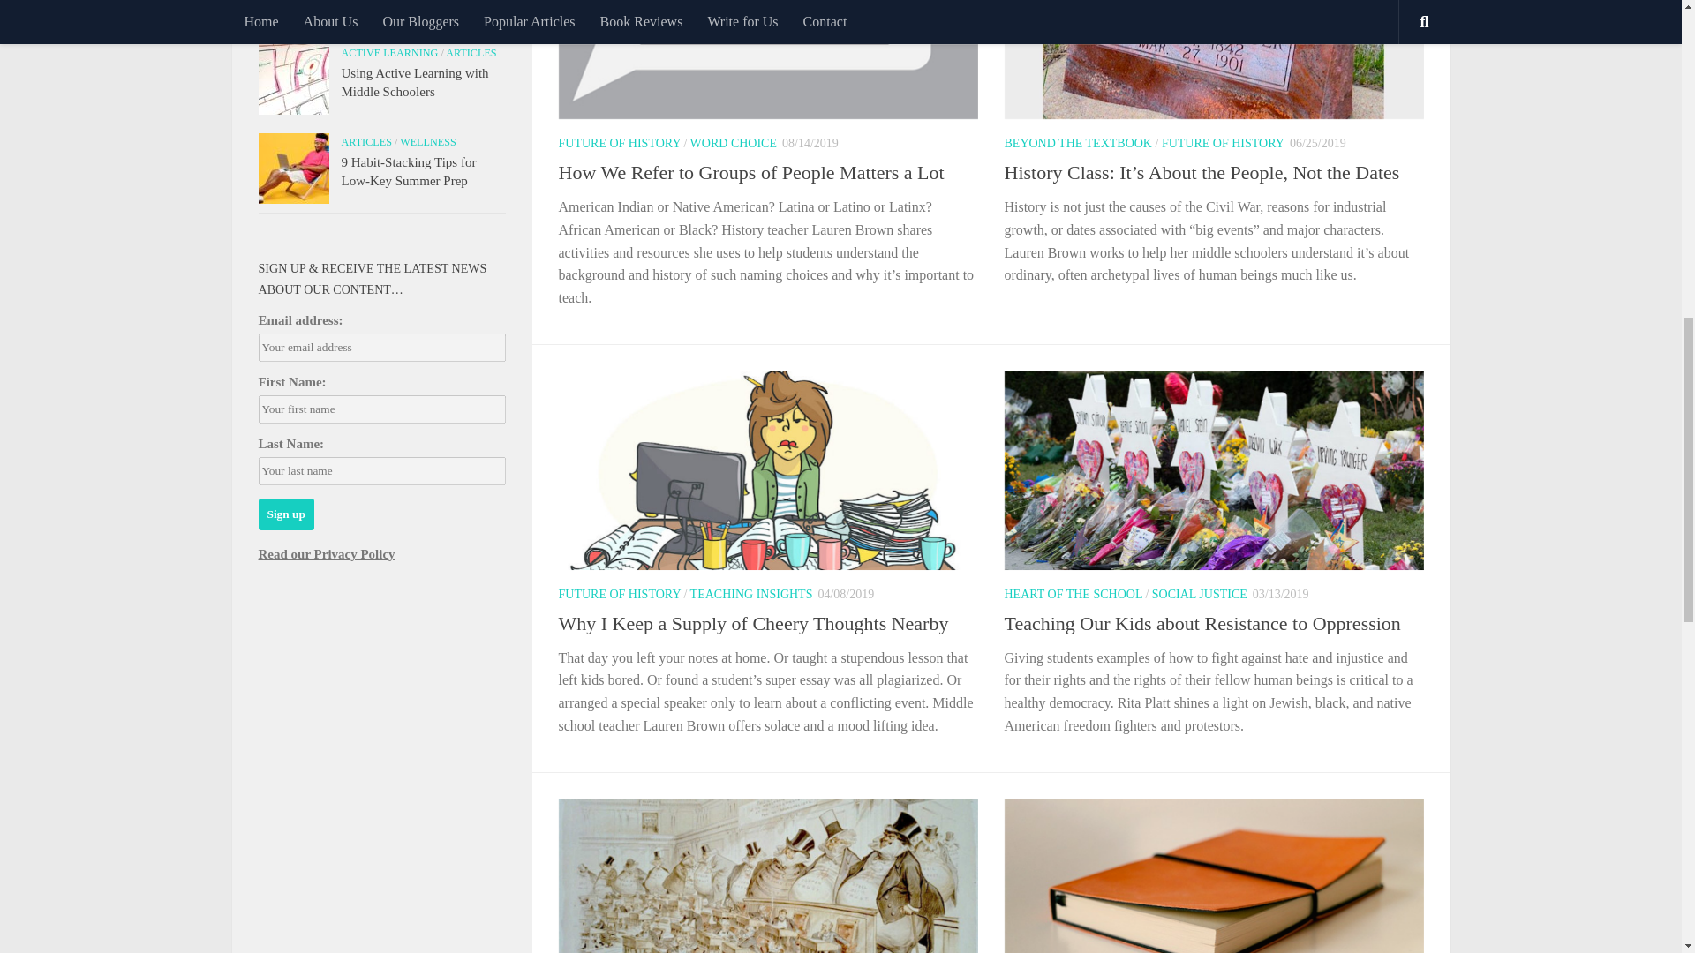 Image resolution: width=1695 pixels, height=953 pixels. What do you see at coordinates (750, 172) in the screenshot?
I see `How We Refer to Groups of People Matters a Lot` at bounding box center [750, 172].